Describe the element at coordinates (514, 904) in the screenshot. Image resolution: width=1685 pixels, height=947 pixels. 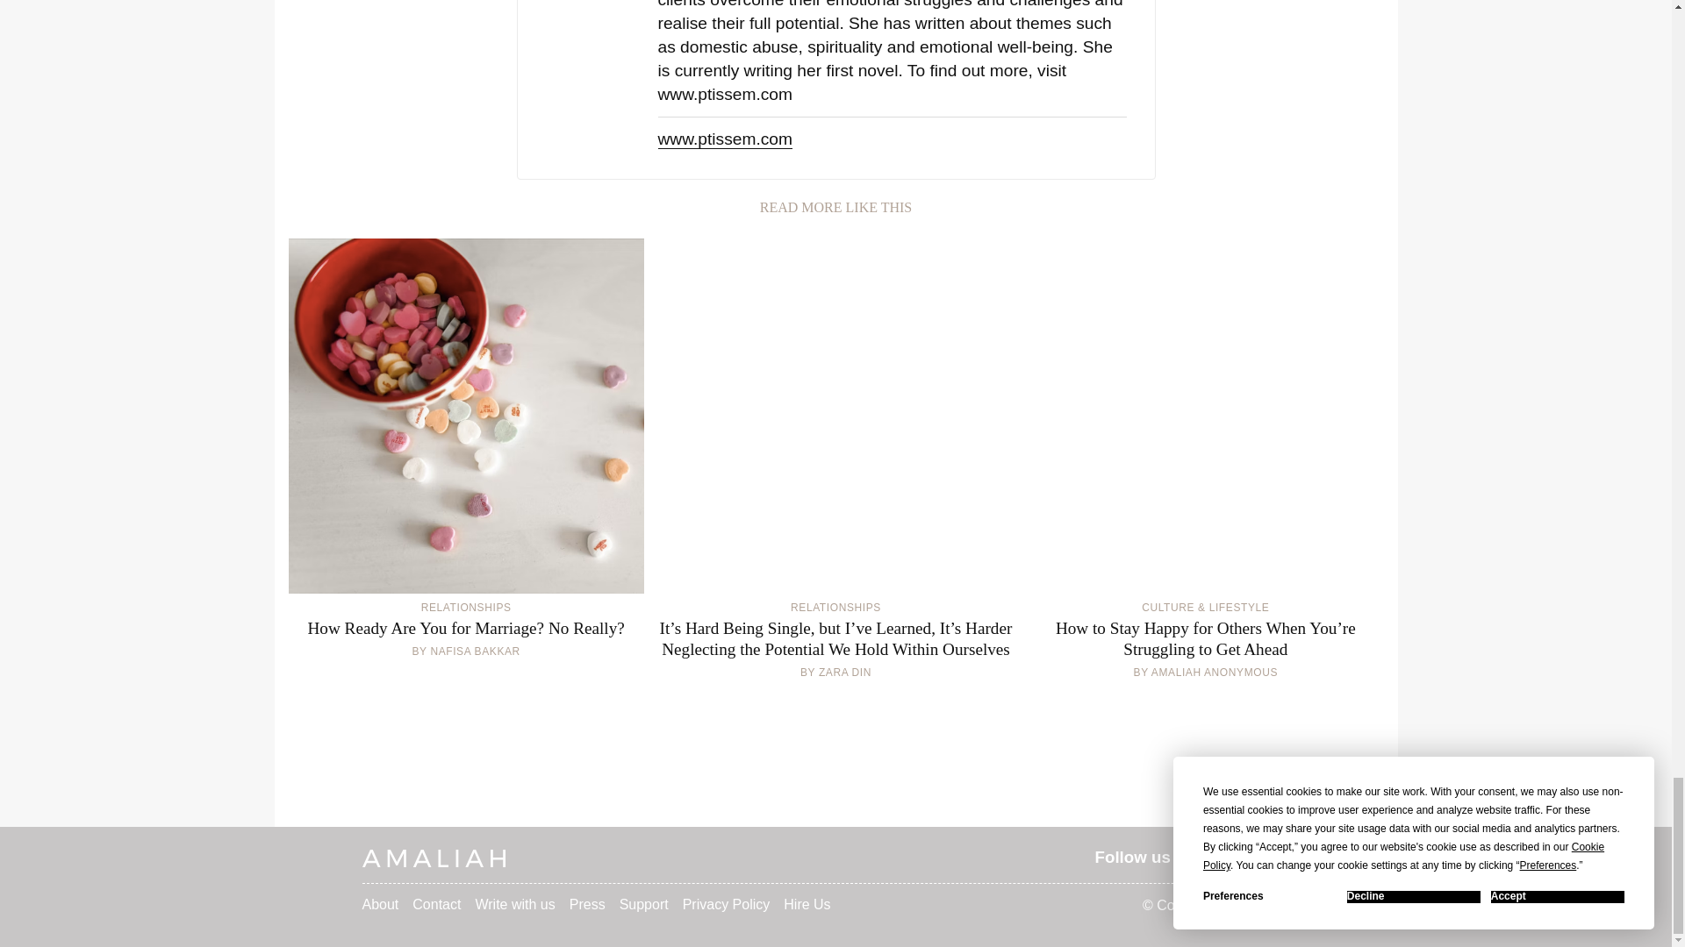
I see `Write with us` at that location.